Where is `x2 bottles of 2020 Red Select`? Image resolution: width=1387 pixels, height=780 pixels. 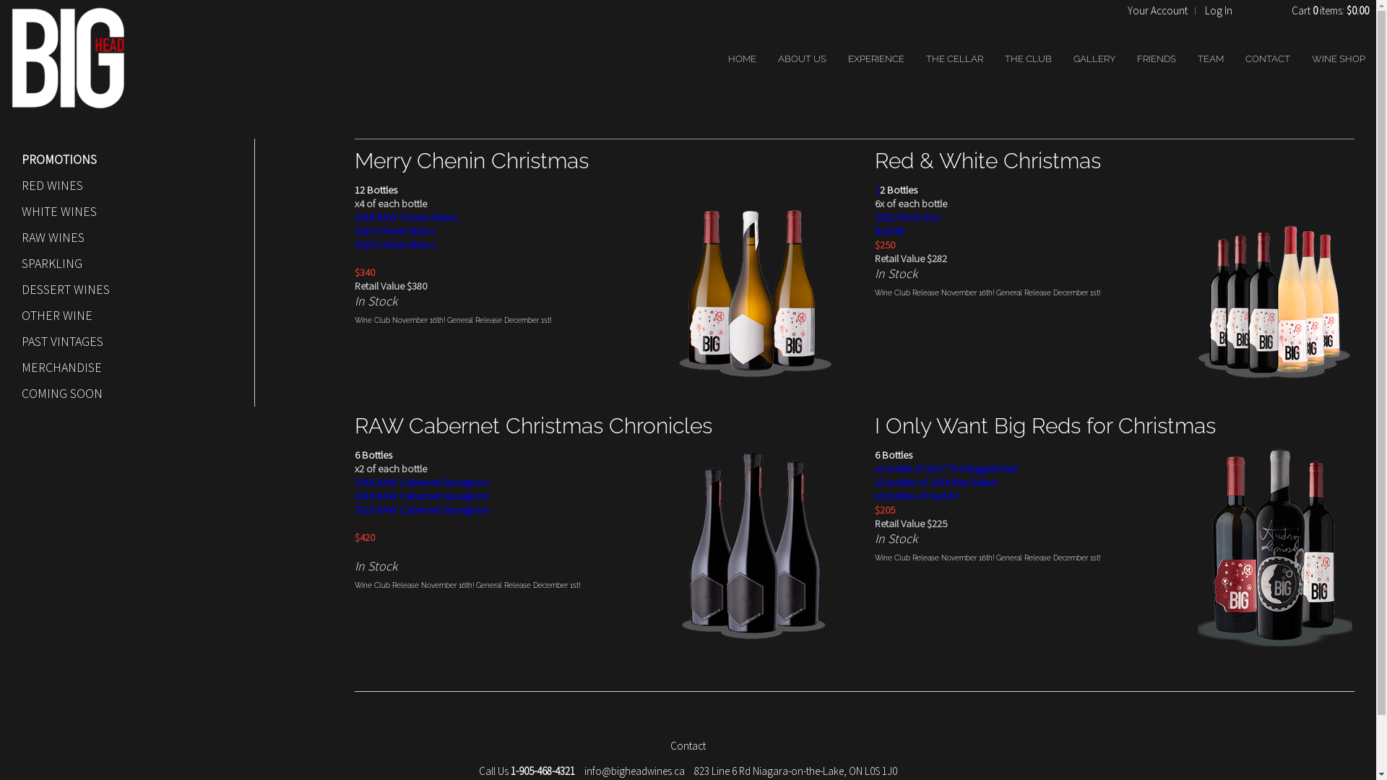
x2 bottles of 2020 Red Select is located at coordinates (936, 482).